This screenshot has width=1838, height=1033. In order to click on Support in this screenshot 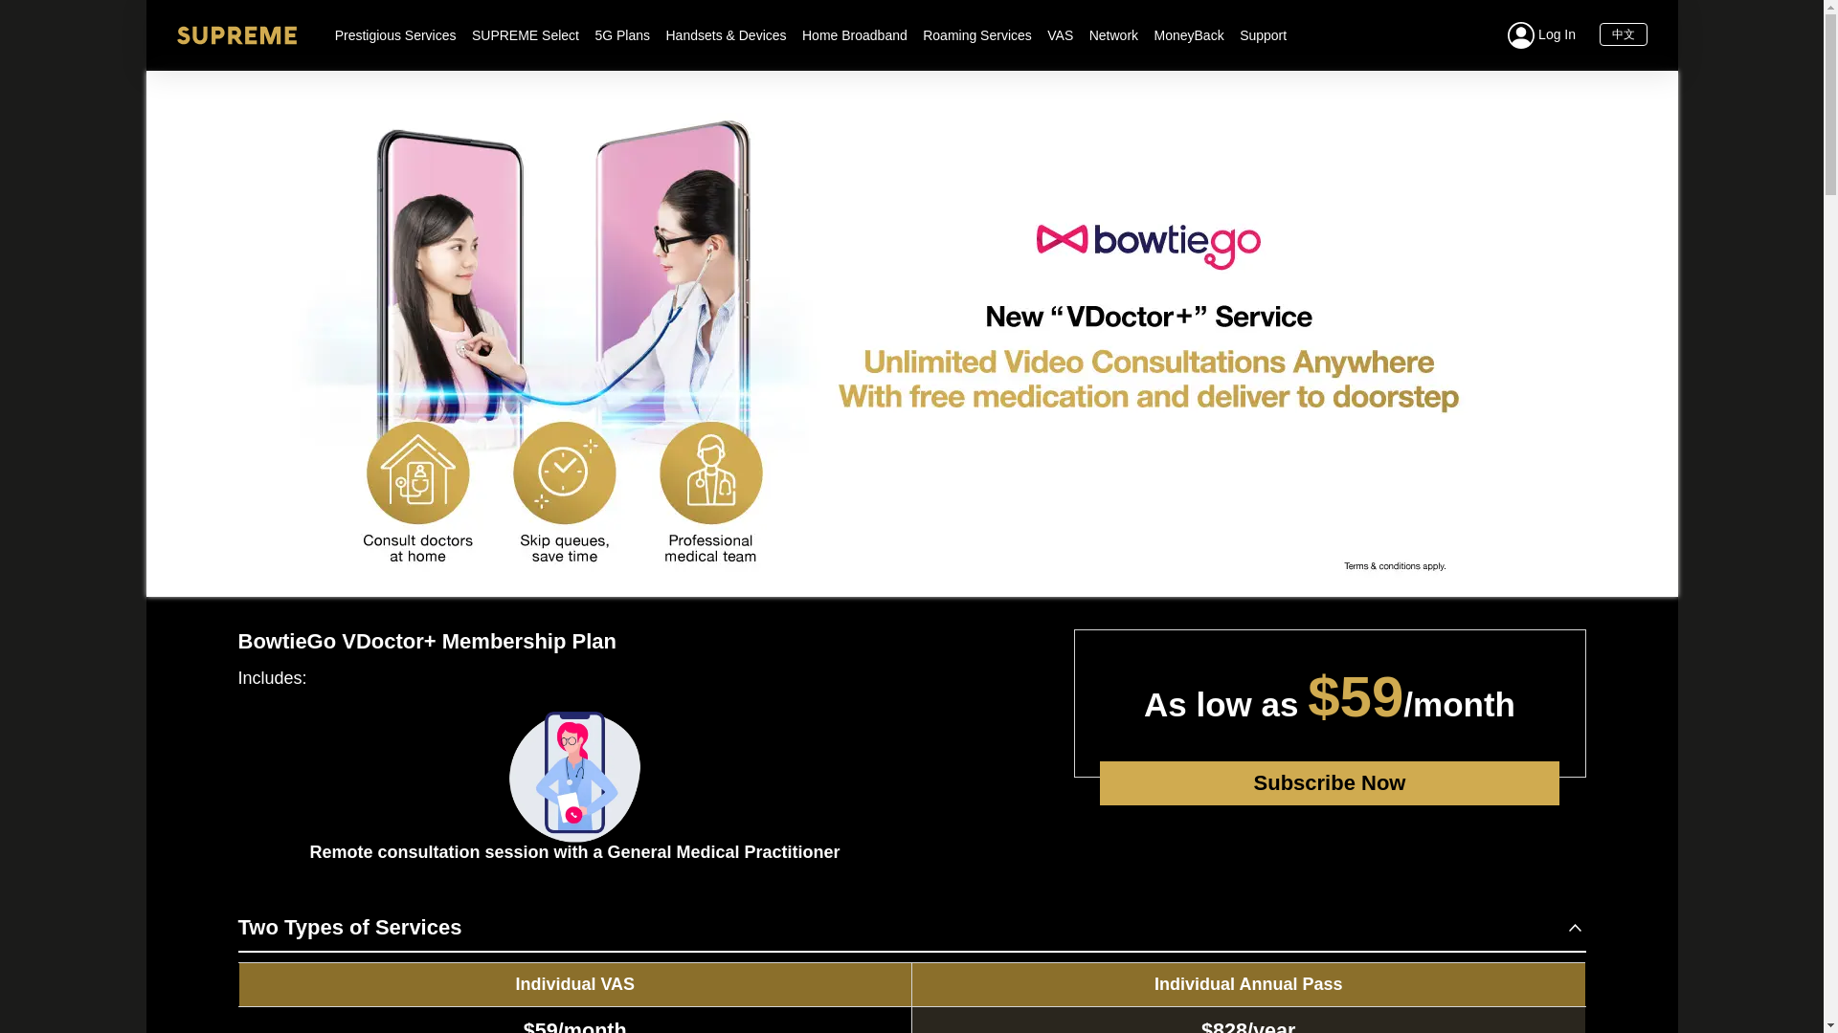, I will do `click(1263, 35)`.